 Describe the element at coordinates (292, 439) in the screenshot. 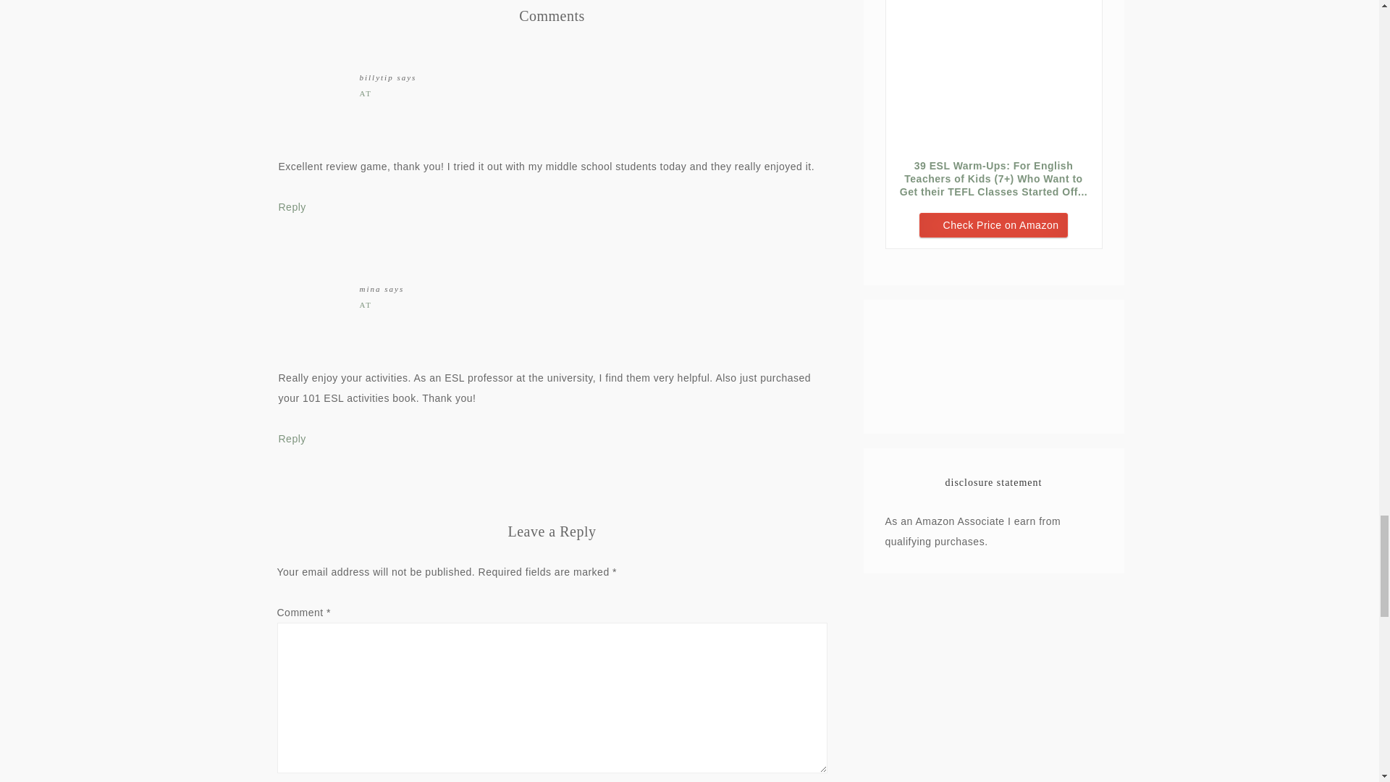

I see `Reply` at that location.